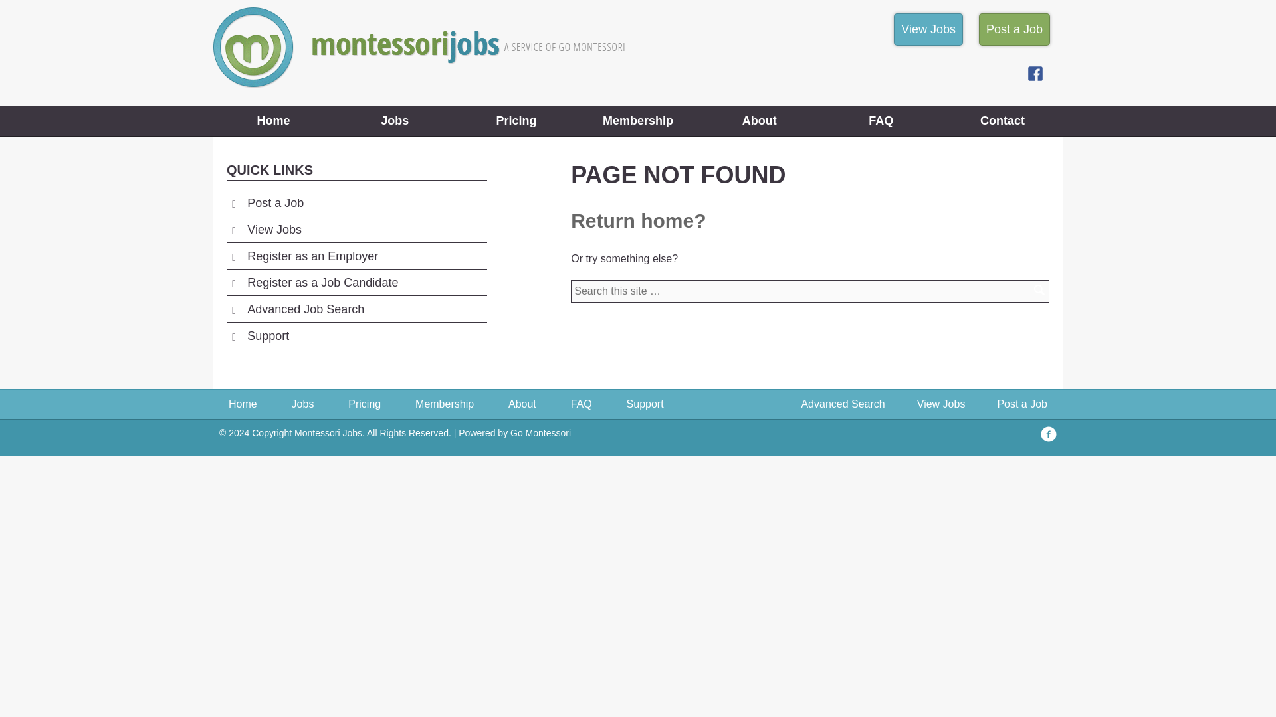 This screenshot has height=717, width=1276. What do you see at coordinates (1022, 404) in the screenshot?
I see `Post a Job` at bounding box center [1022, 404].